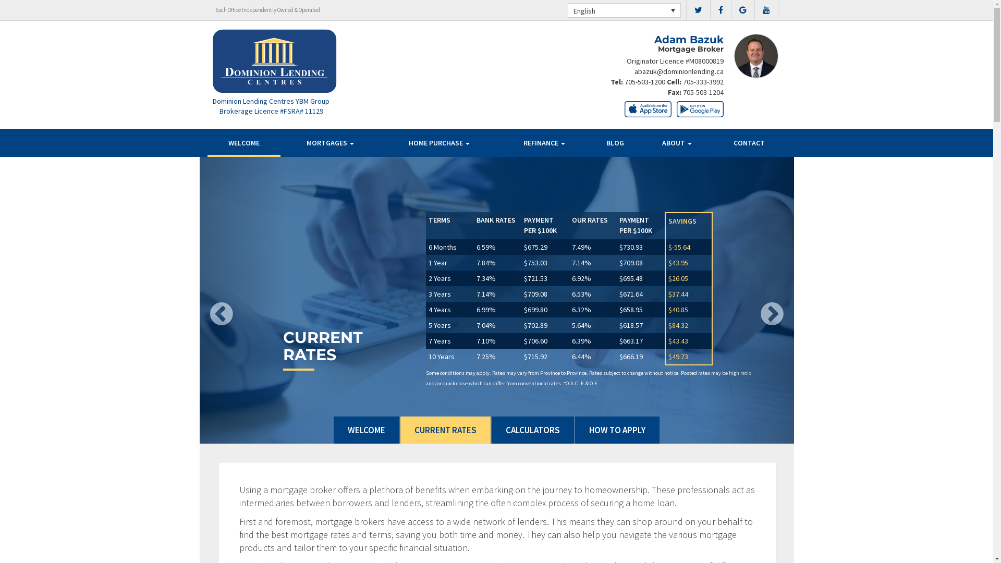 This screenshot has height=563, width=1001. What do you see at coordinates (329, 143) in the screenshot?
I see `MORTGAGES` at bounding box center [329, 143].